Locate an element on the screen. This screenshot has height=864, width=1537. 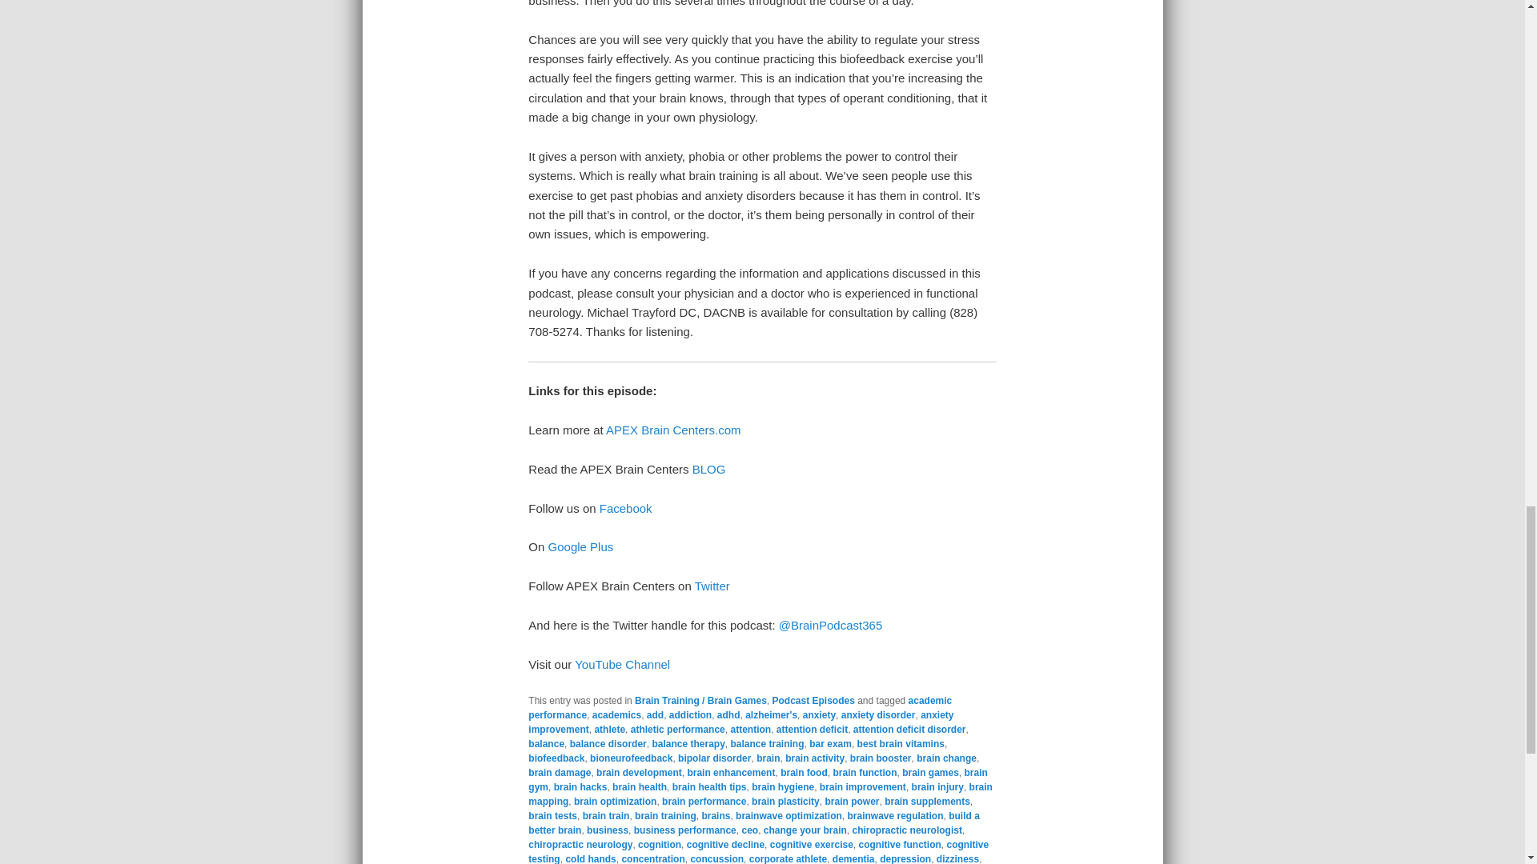
athlete is located at coordinates (609, 730).